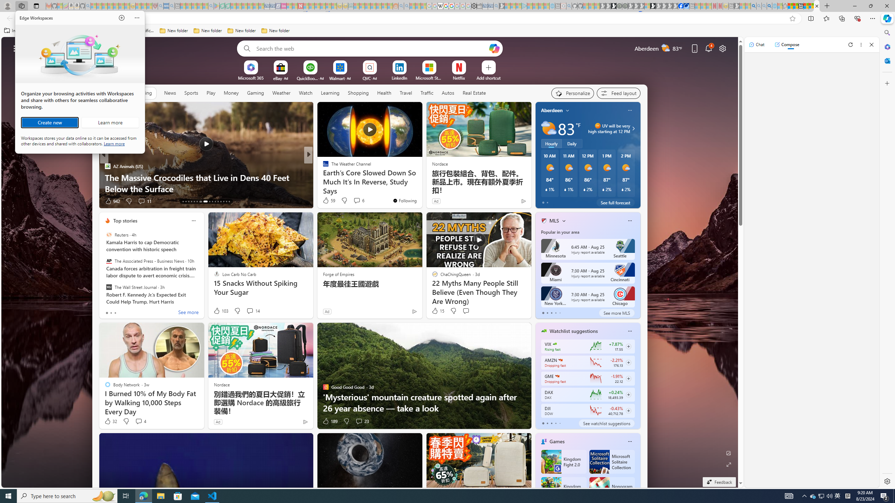  Describe the element at coordinates (379, 6) in the screenshot. I see `Kinda Frugal - MSN - Sleeping` at that location.